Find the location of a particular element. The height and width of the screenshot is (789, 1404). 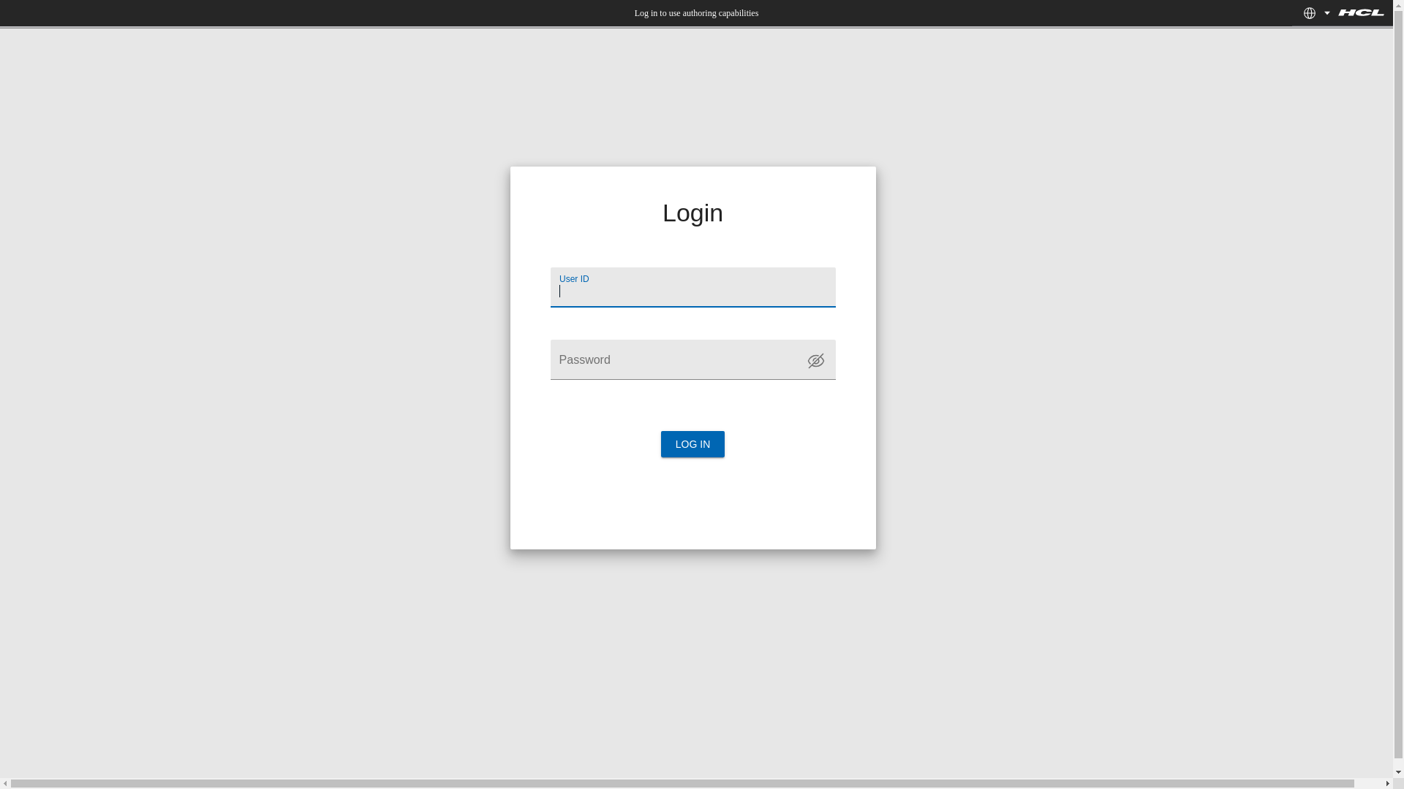

Log in to use authoring capabilities is located at coordinates (697, 13).